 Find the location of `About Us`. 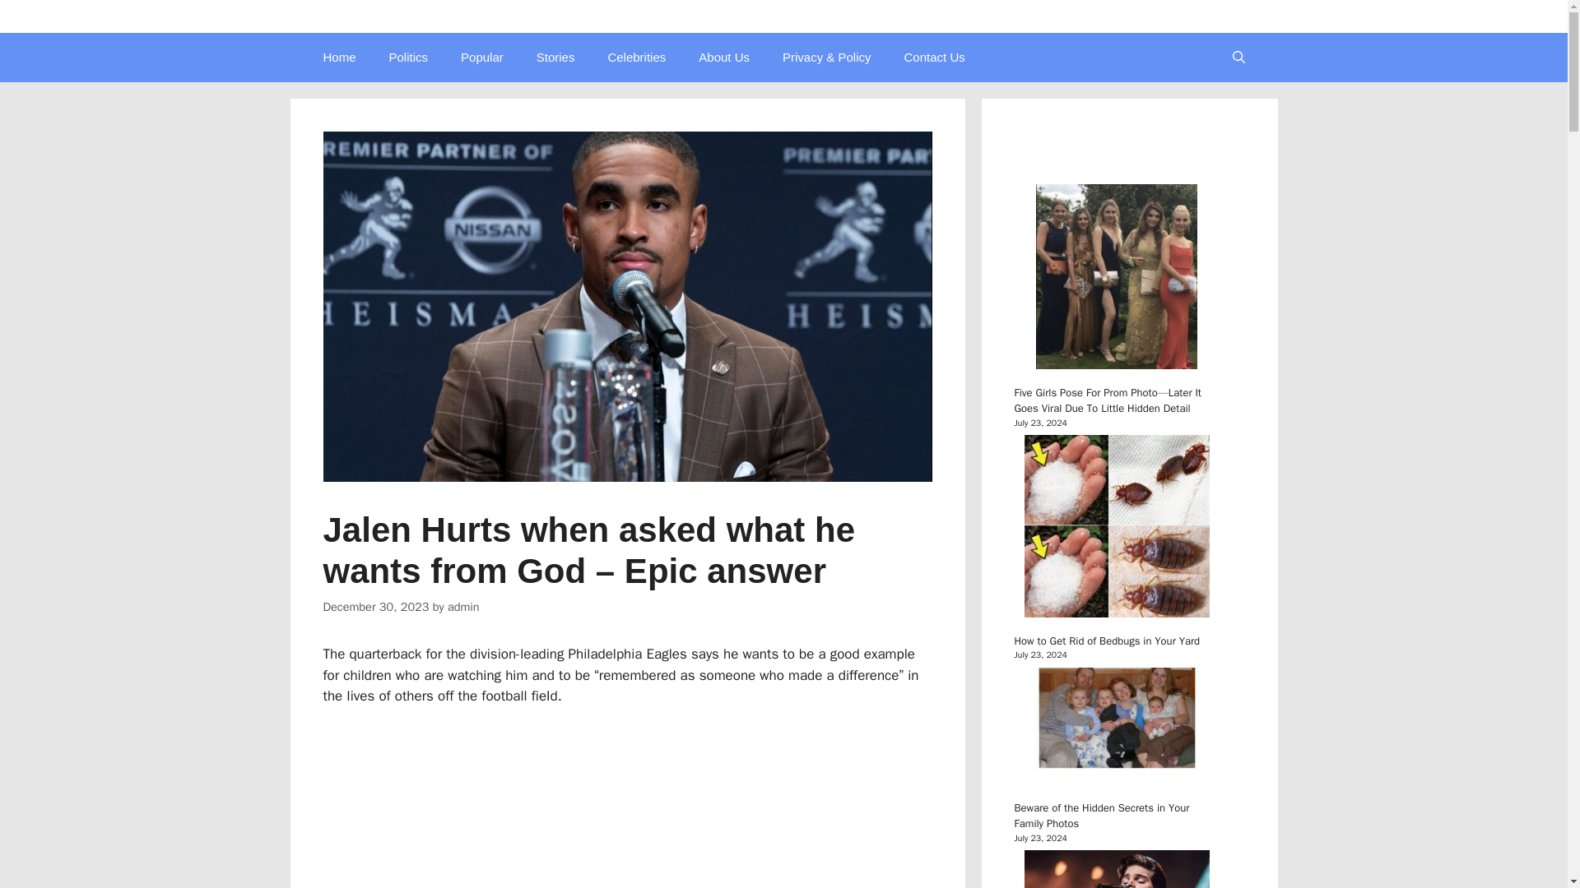

About Us is located at coordinates (724, 58).